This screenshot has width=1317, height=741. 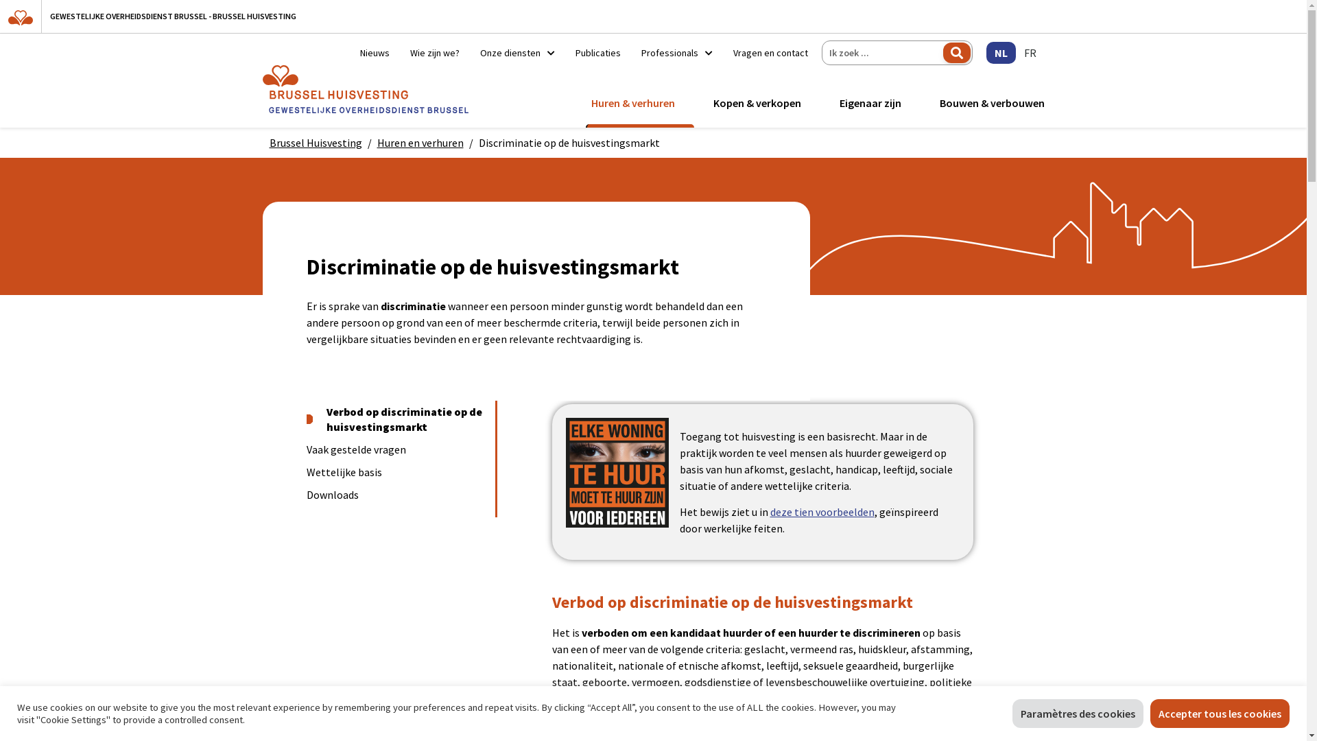 What do you see at coordinates (375, 53) in the screenshot?
I see `Nieuws` at bounding box center [375, 53].